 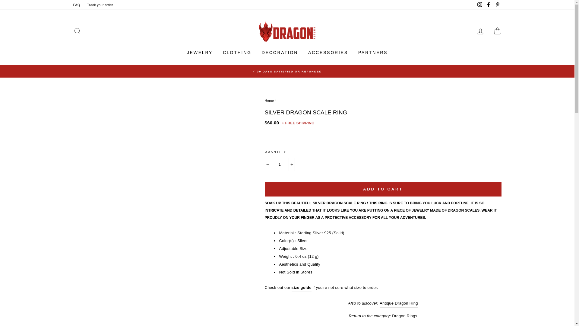 What do you see at coordinates (404, 316) in the screenshot?
I see `Dragon Rings` at bounding box center [404, 316].